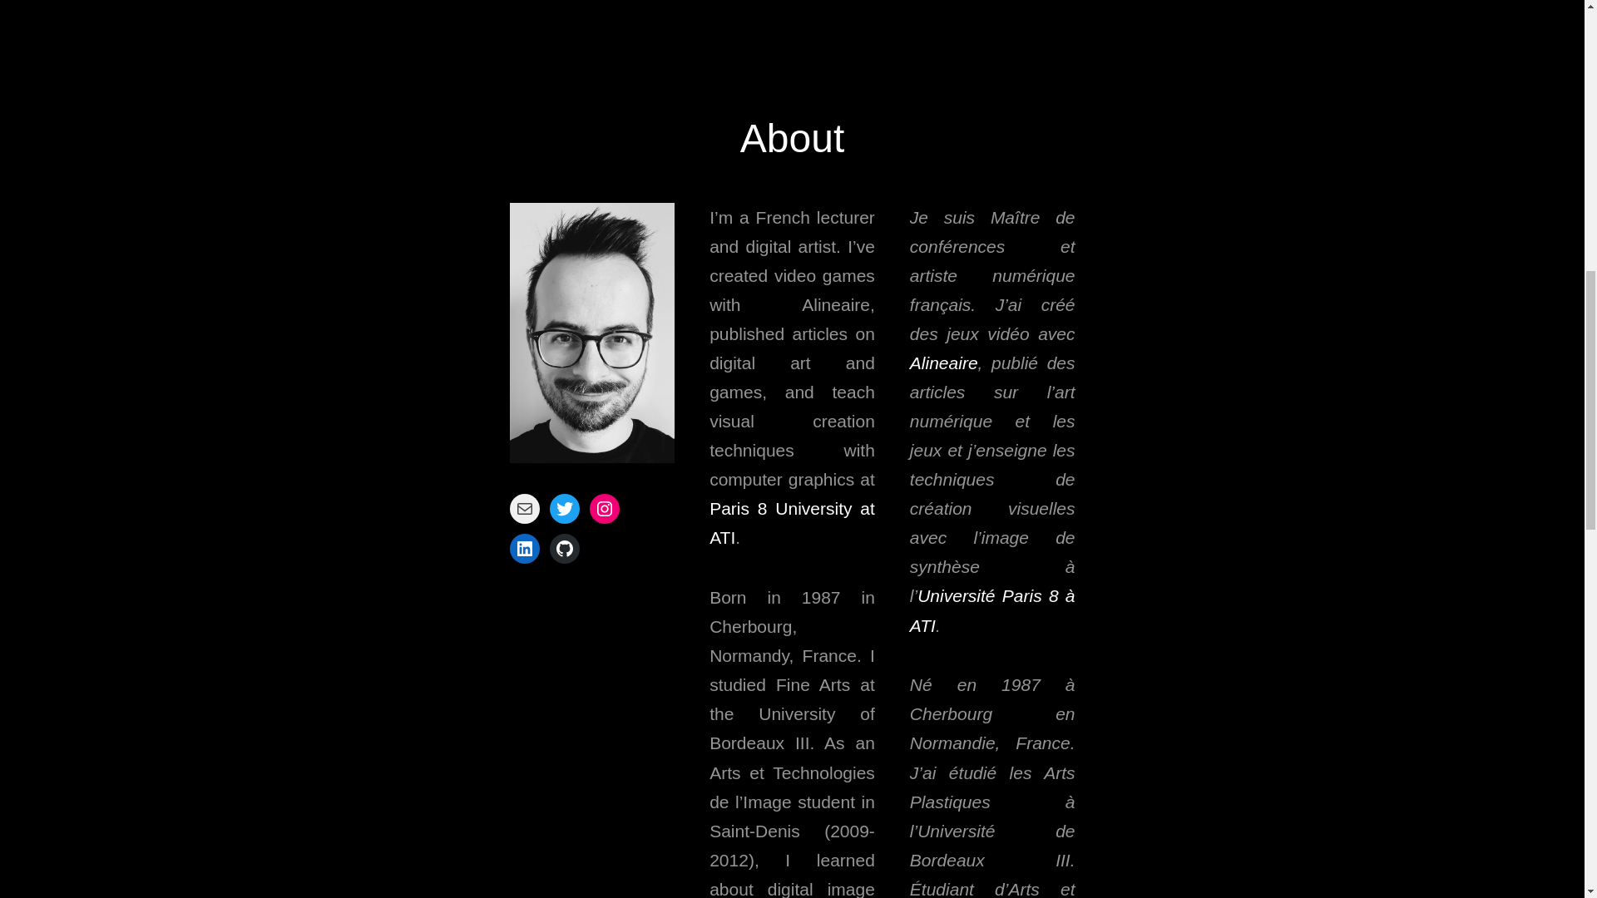 The image size is (1597, 898). What do you see at coordinates (792, 522) in the screenshot?
I see `Paris 8 University at ATI` at bounding box center [792, 522].